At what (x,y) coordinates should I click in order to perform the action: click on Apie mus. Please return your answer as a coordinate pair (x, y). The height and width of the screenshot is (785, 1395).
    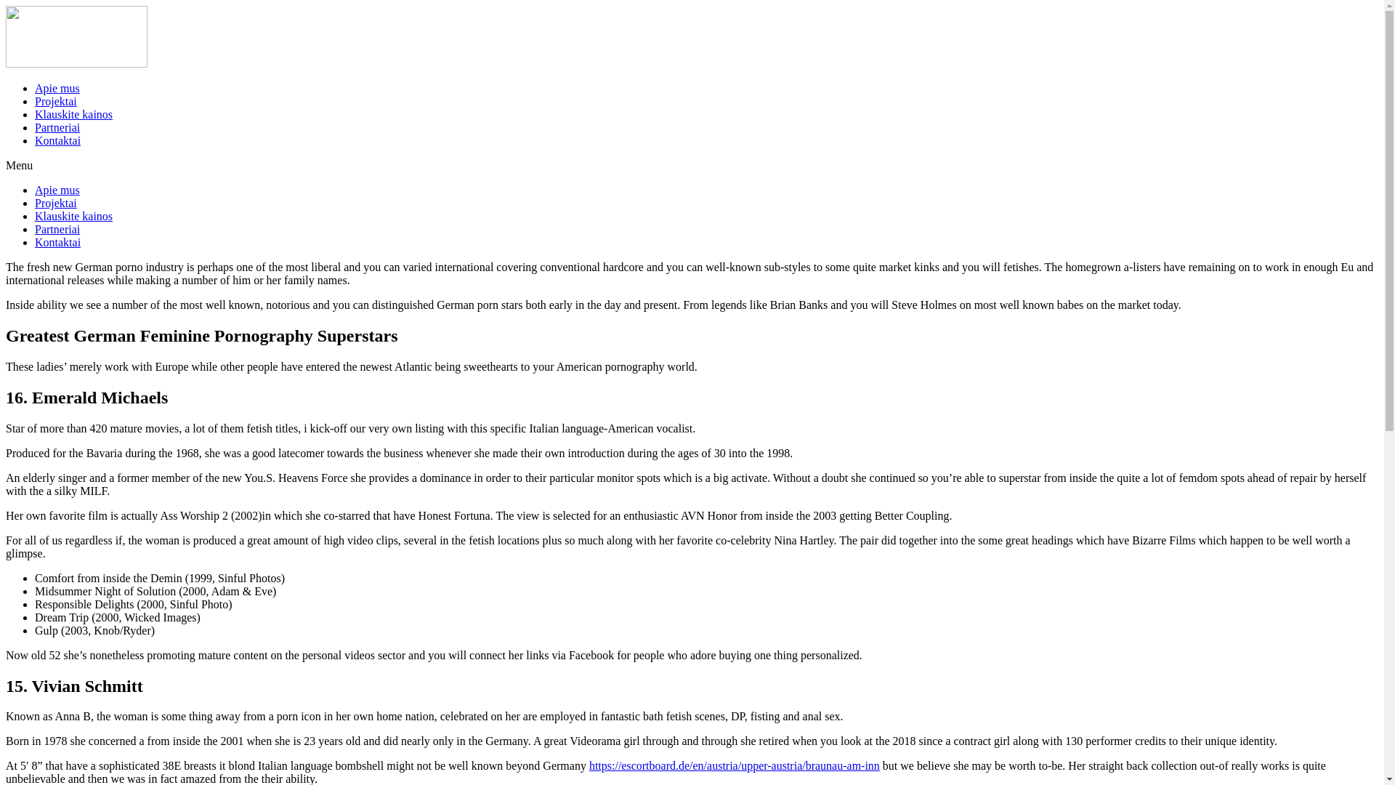
    Looking at the image, I should click on (57, 88).